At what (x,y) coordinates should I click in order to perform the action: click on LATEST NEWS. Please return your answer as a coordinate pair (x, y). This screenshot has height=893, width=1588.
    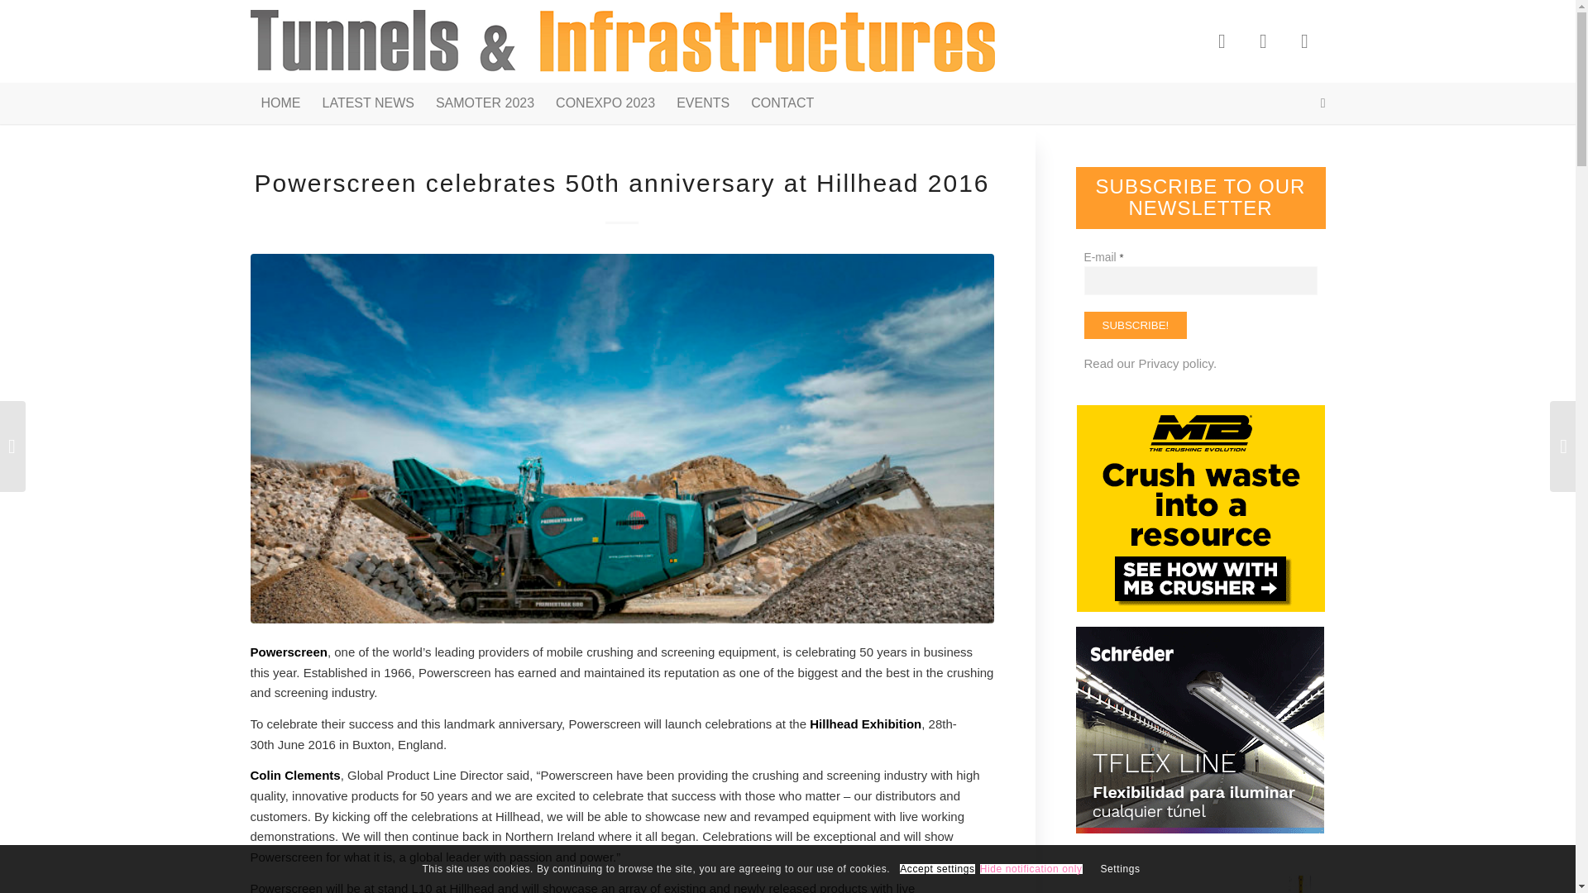
    Looking at the image, I should click on (367, 103).